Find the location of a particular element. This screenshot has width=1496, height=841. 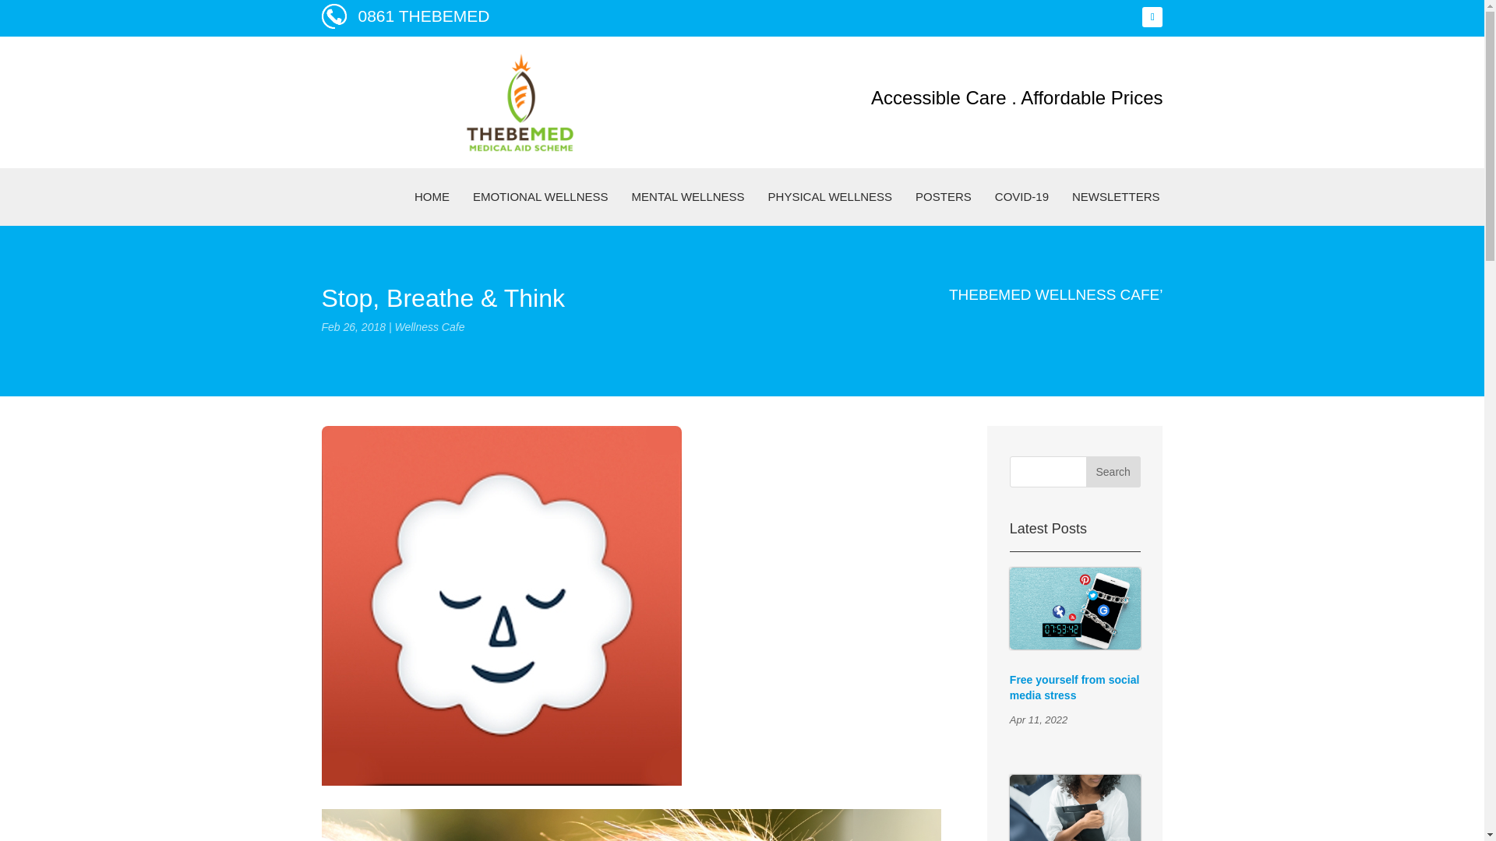

Wellness Cafe is located at coordinates (429, 326).